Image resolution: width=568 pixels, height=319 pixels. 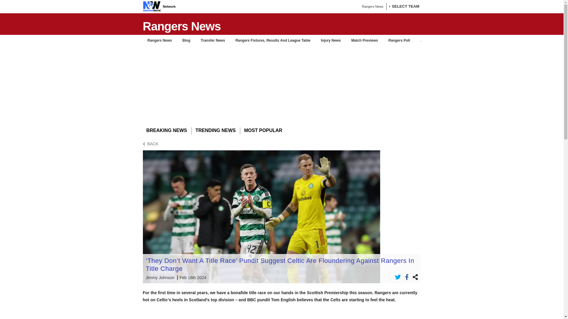 What do you see at coordinates (273, 40) in the screenshot?
I see `Rangers Fixtures, Results And League Table` at bounding box center [273, 40].